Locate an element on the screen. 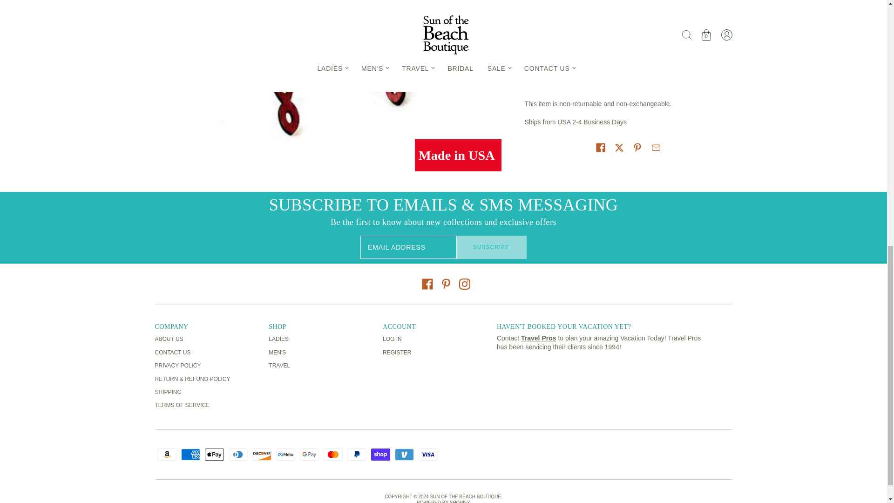  Apple Pay is located at coordinates (214, 455).